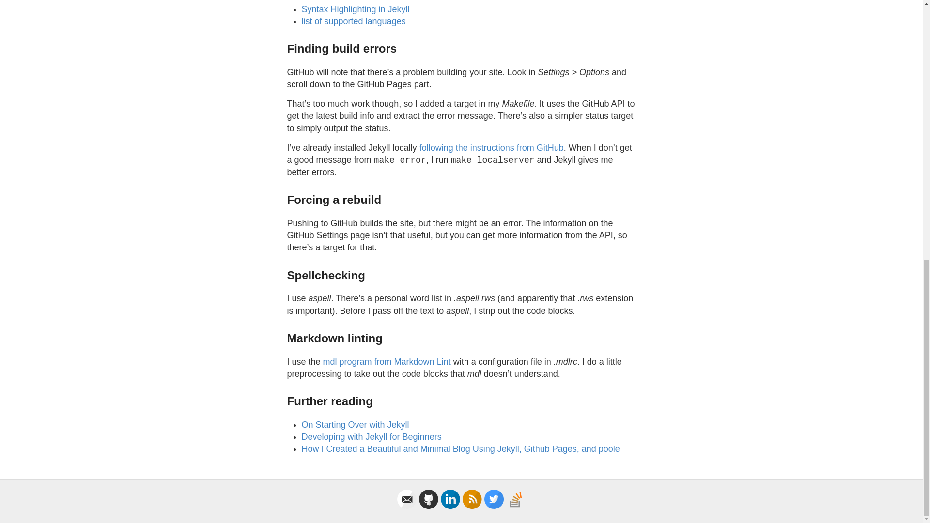 This screenshot has width=930, height=523. Describe the element at coordinates (387, 361) in the screenshot. I see `mdl program from Markdown Lint` at that location.